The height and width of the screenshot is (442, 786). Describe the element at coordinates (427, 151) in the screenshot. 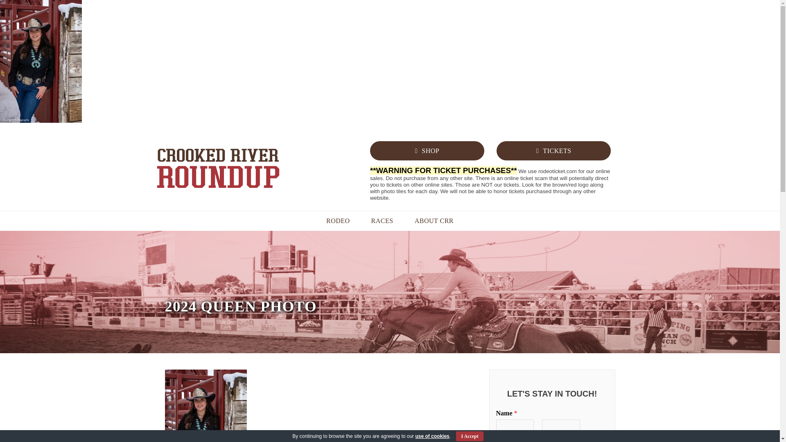

I see `Shop Crooked River Roundup Merchandise` at that location.